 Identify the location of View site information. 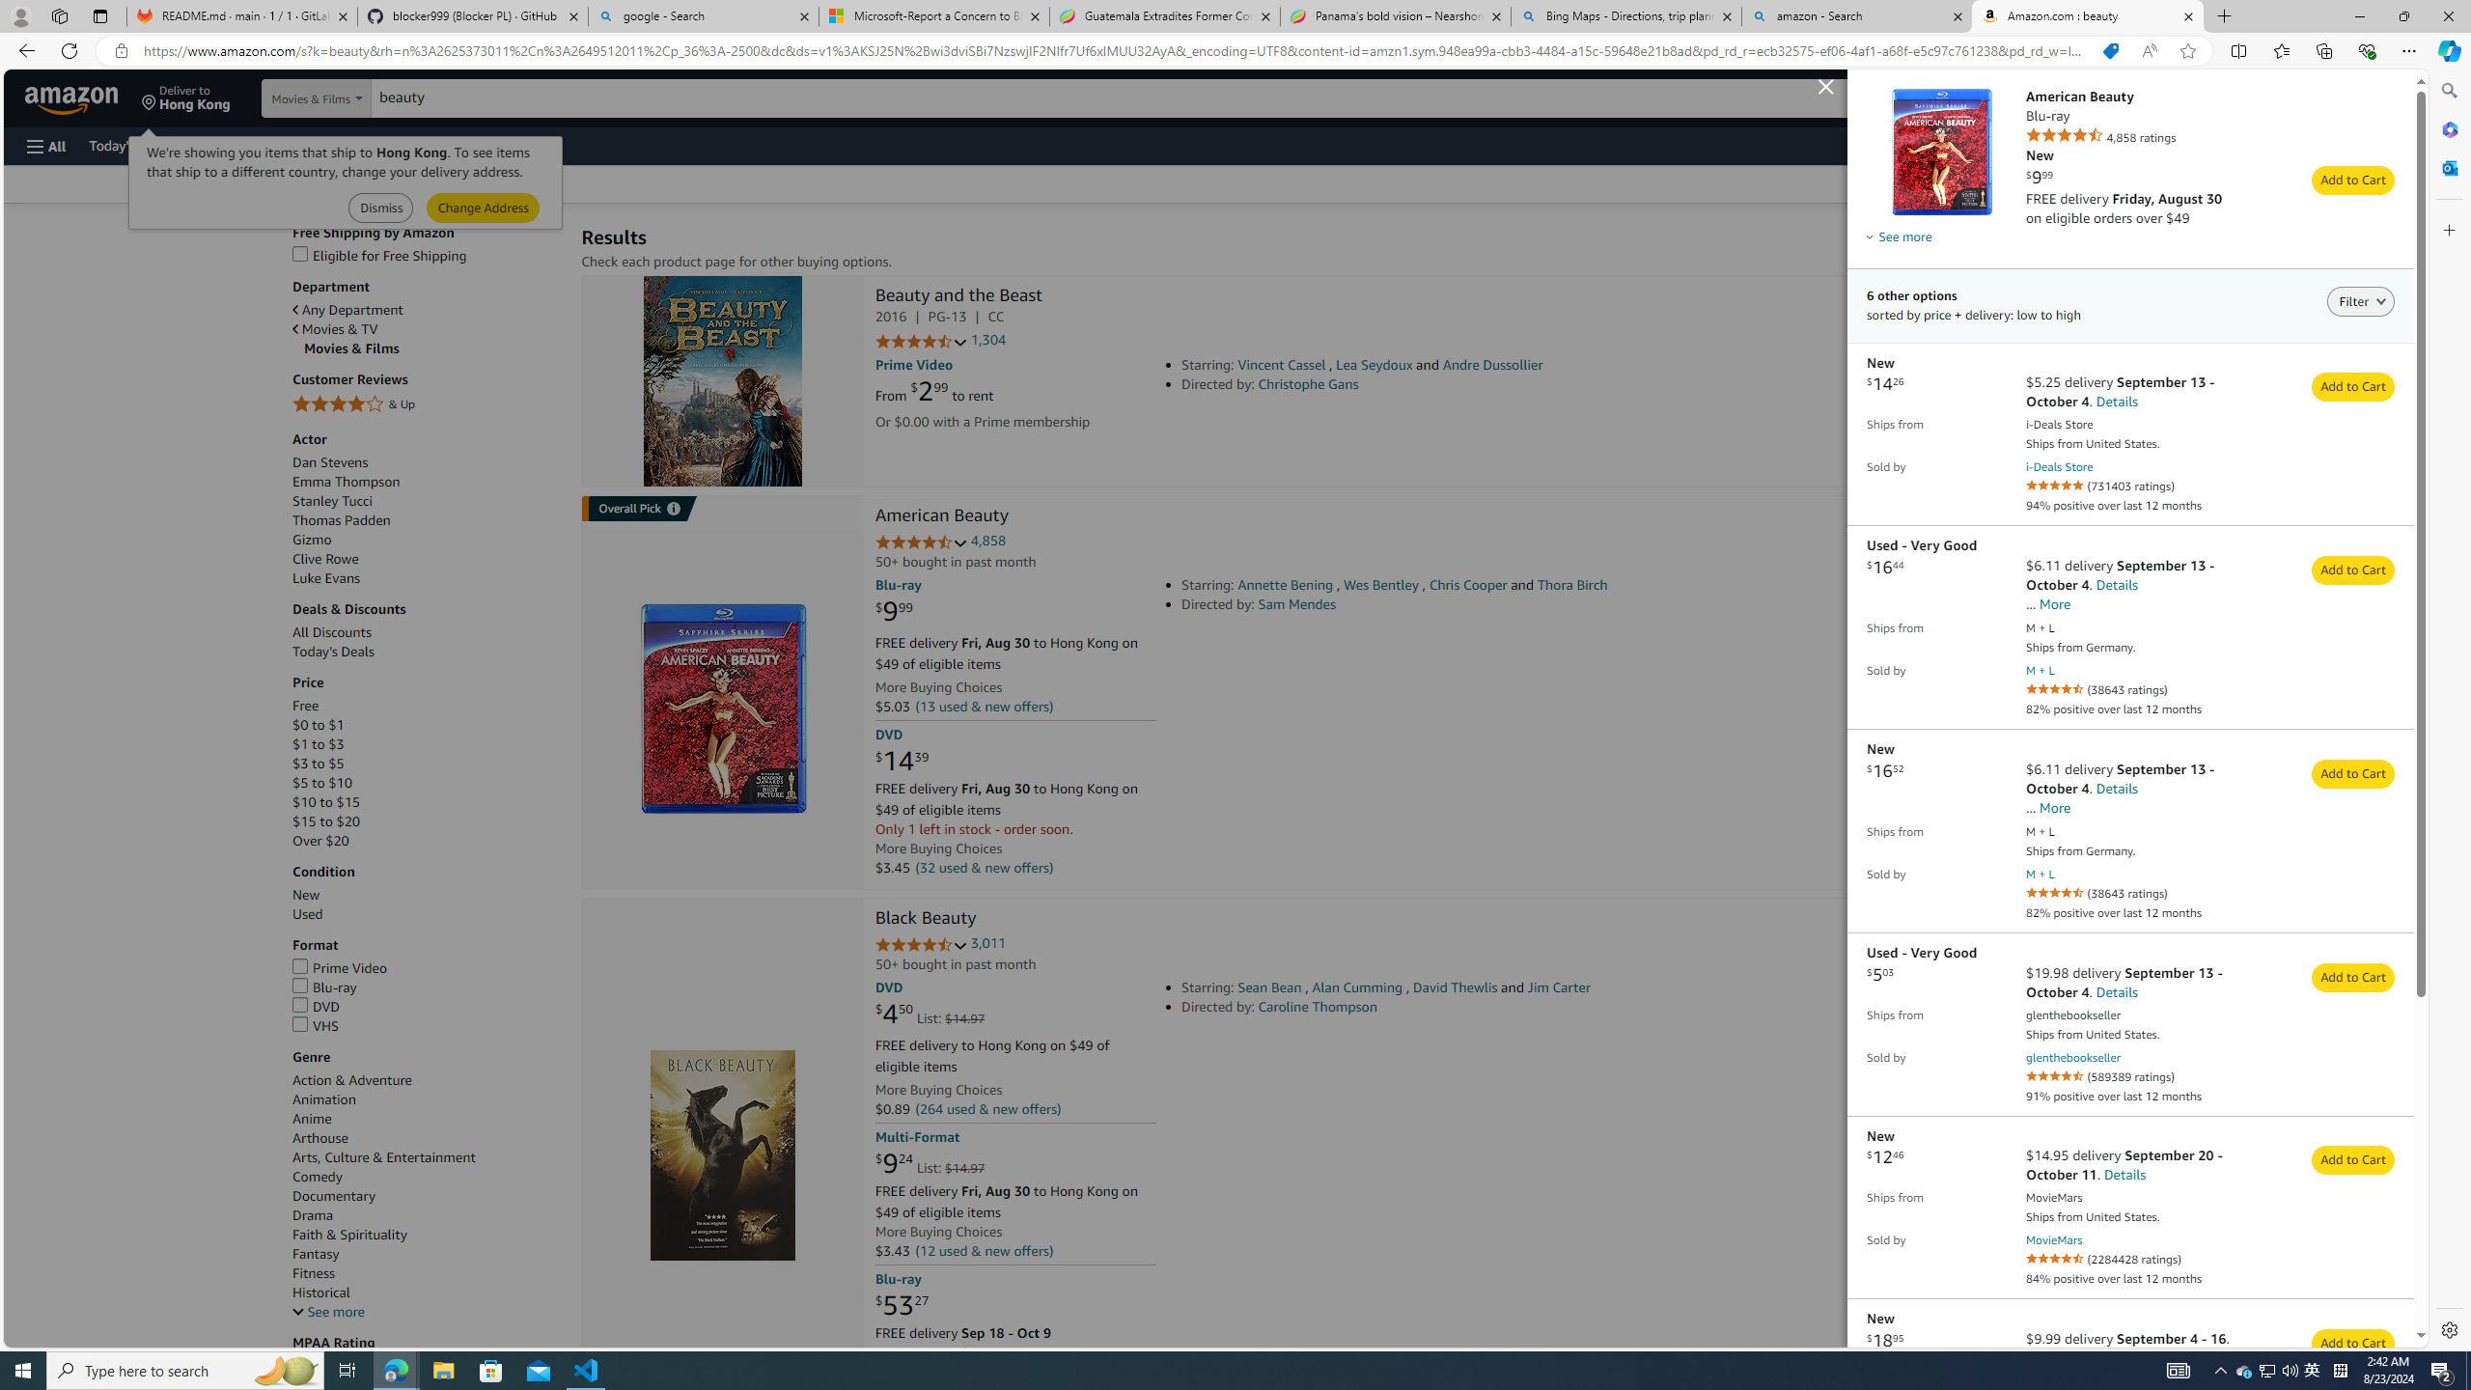
(120, 51).